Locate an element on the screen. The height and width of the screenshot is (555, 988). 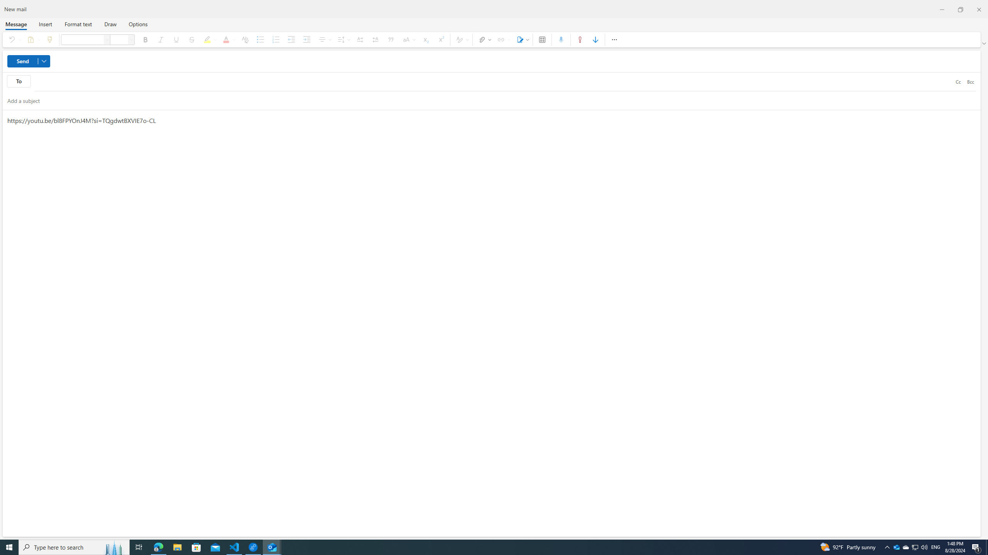
Align is located at coordinates (324, 39).